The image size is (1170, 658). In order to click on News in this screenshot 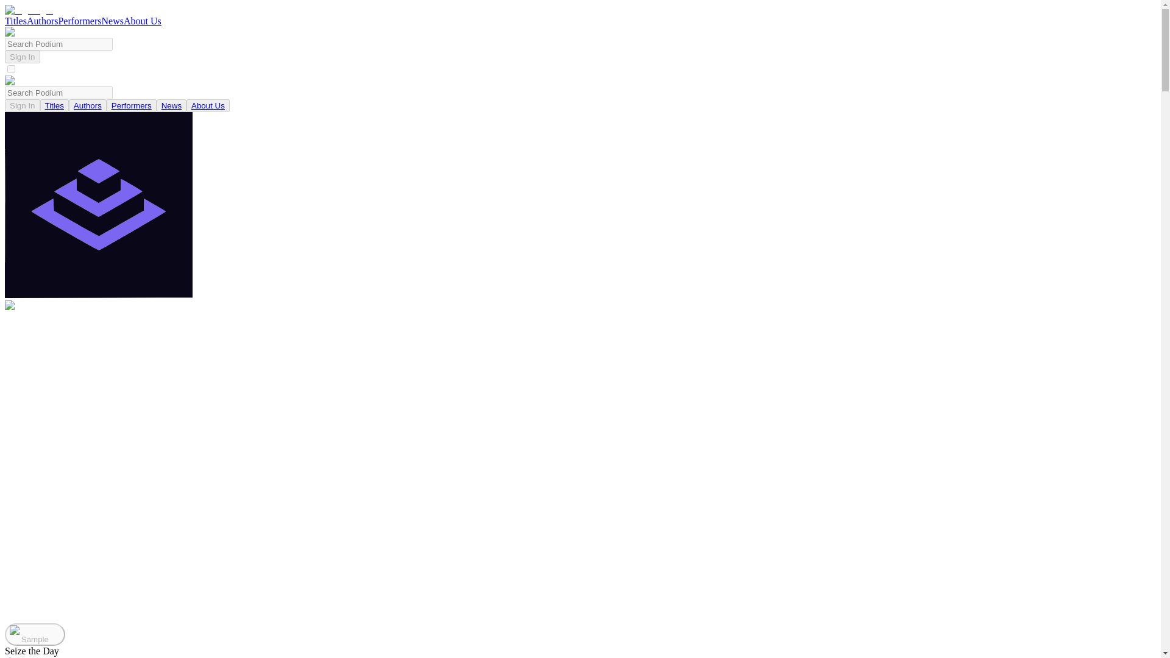, I will do `click(171, 105)`.